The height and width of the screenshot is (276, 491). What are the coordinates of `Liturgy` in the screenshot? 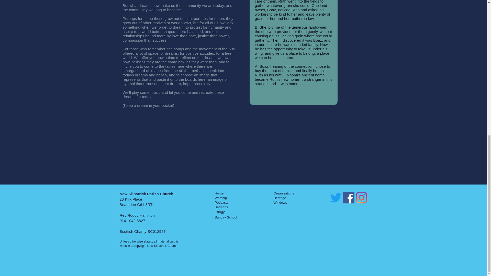 It's located at (220, 212).